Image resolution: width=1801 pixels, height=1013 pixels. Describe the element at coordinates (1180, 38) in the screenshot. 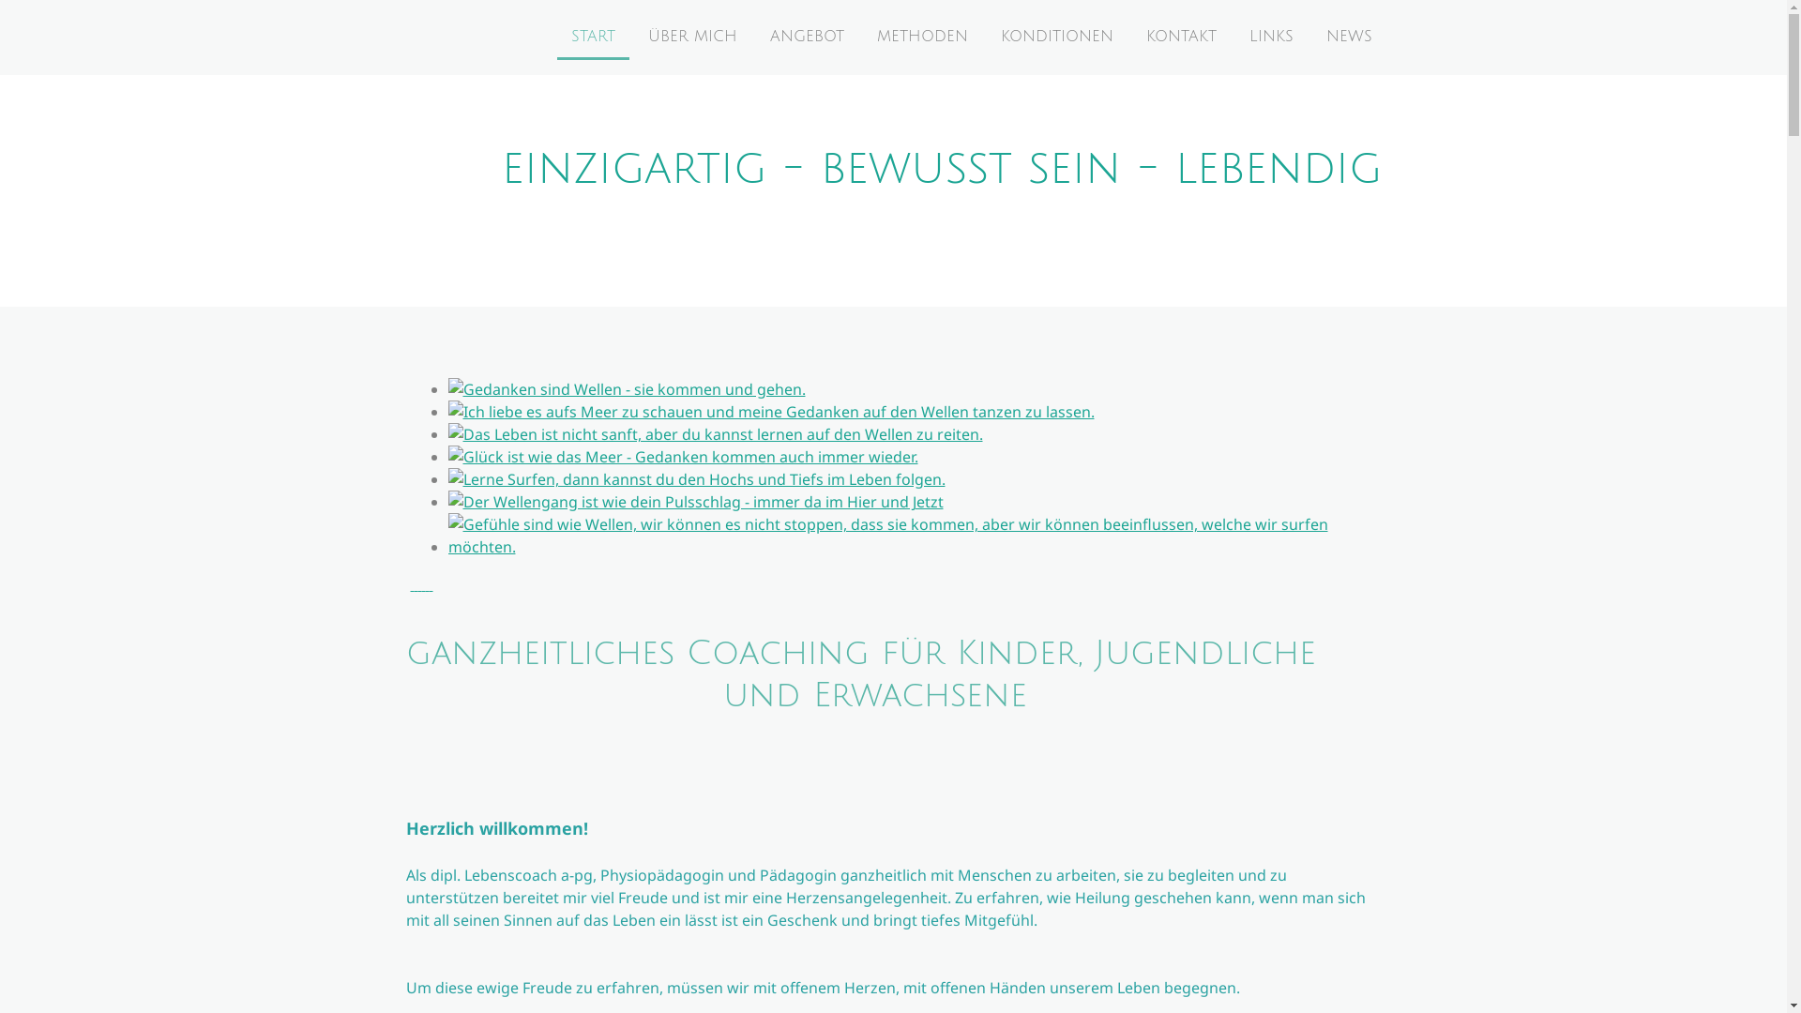

I see `KONTAKT` at that location.